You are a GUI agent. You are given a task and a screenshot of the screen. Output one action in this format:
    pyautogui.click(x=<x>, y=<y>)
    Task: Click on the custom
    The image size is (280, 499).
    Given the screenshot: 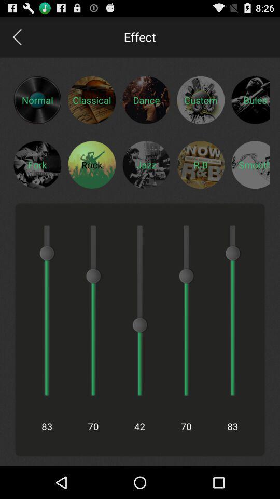 What is the action you would take?
    pyautogui.click(x=201, y=100)
    